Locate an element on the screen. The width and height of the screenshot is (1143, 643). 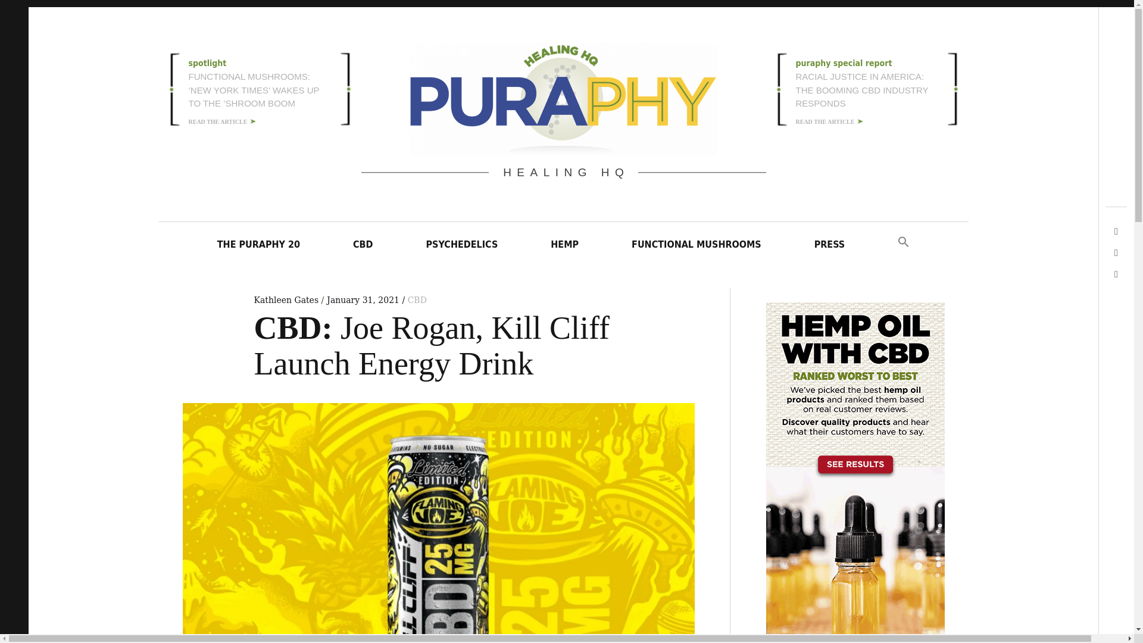
PSYCHEDELICS is located at coordinates (462, 244).